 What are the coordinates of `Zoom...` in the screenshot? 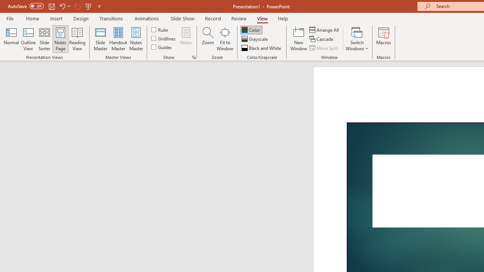 It's located at (208, 39).